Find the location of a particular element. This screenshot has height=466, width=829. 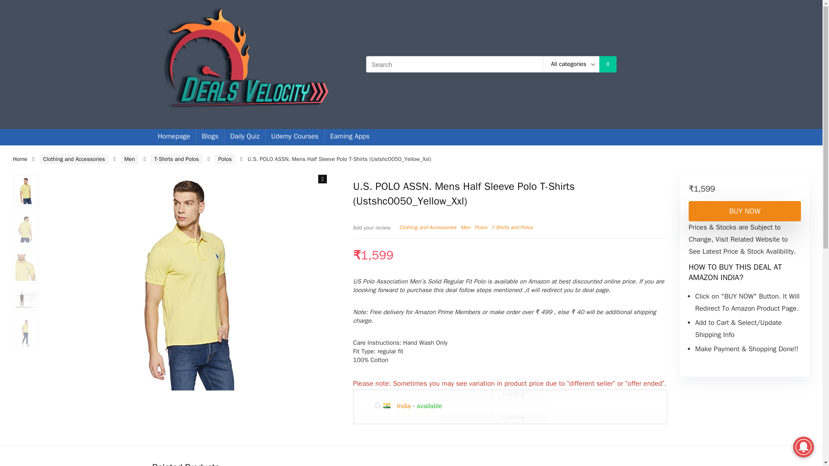

View all posts in Clothing and Accessories is located at coordinates (428, 227).